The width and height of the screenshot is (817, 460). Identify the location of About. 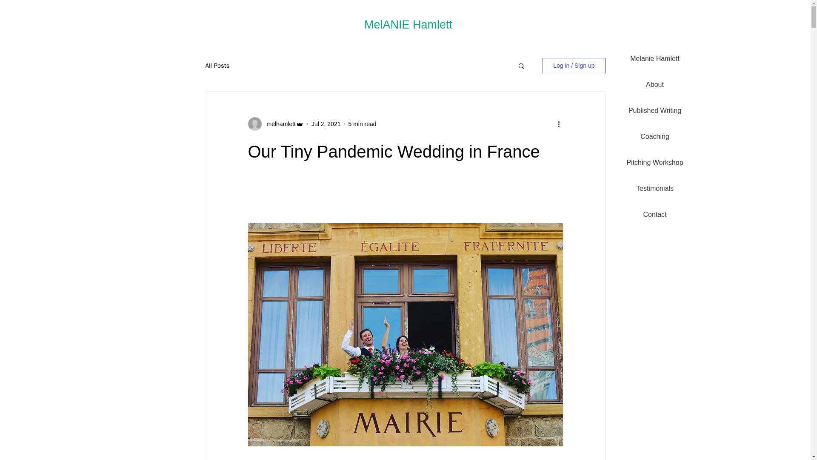
(654, 84).